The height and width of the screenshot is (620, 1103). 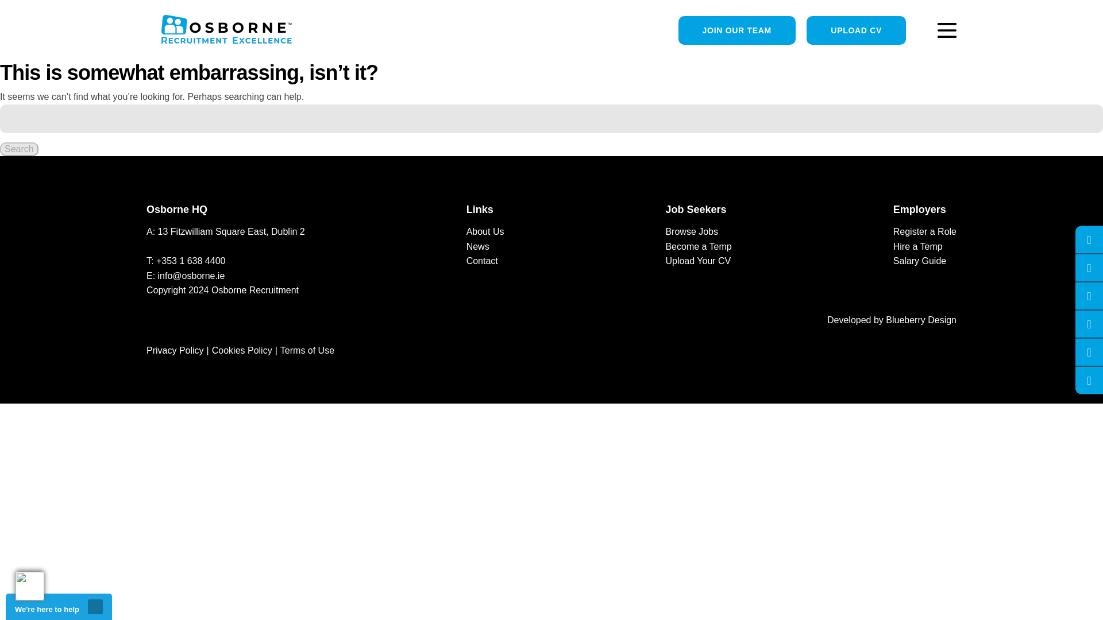 I want to click on Search, so click(x=20, y=149).